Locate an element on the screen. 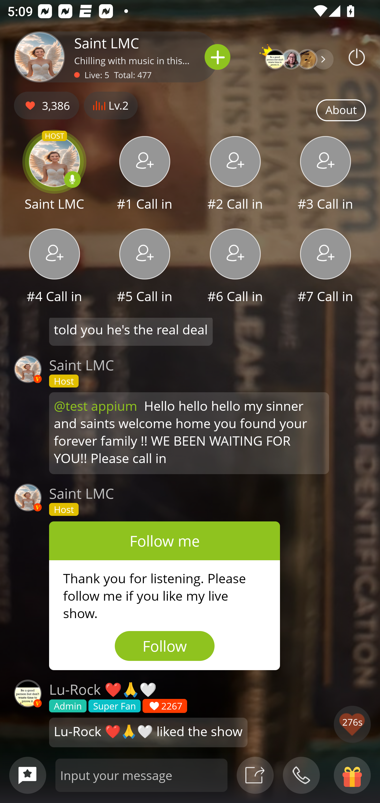 The image size is (380, 803). Follow is located at coordinates (165, 646).